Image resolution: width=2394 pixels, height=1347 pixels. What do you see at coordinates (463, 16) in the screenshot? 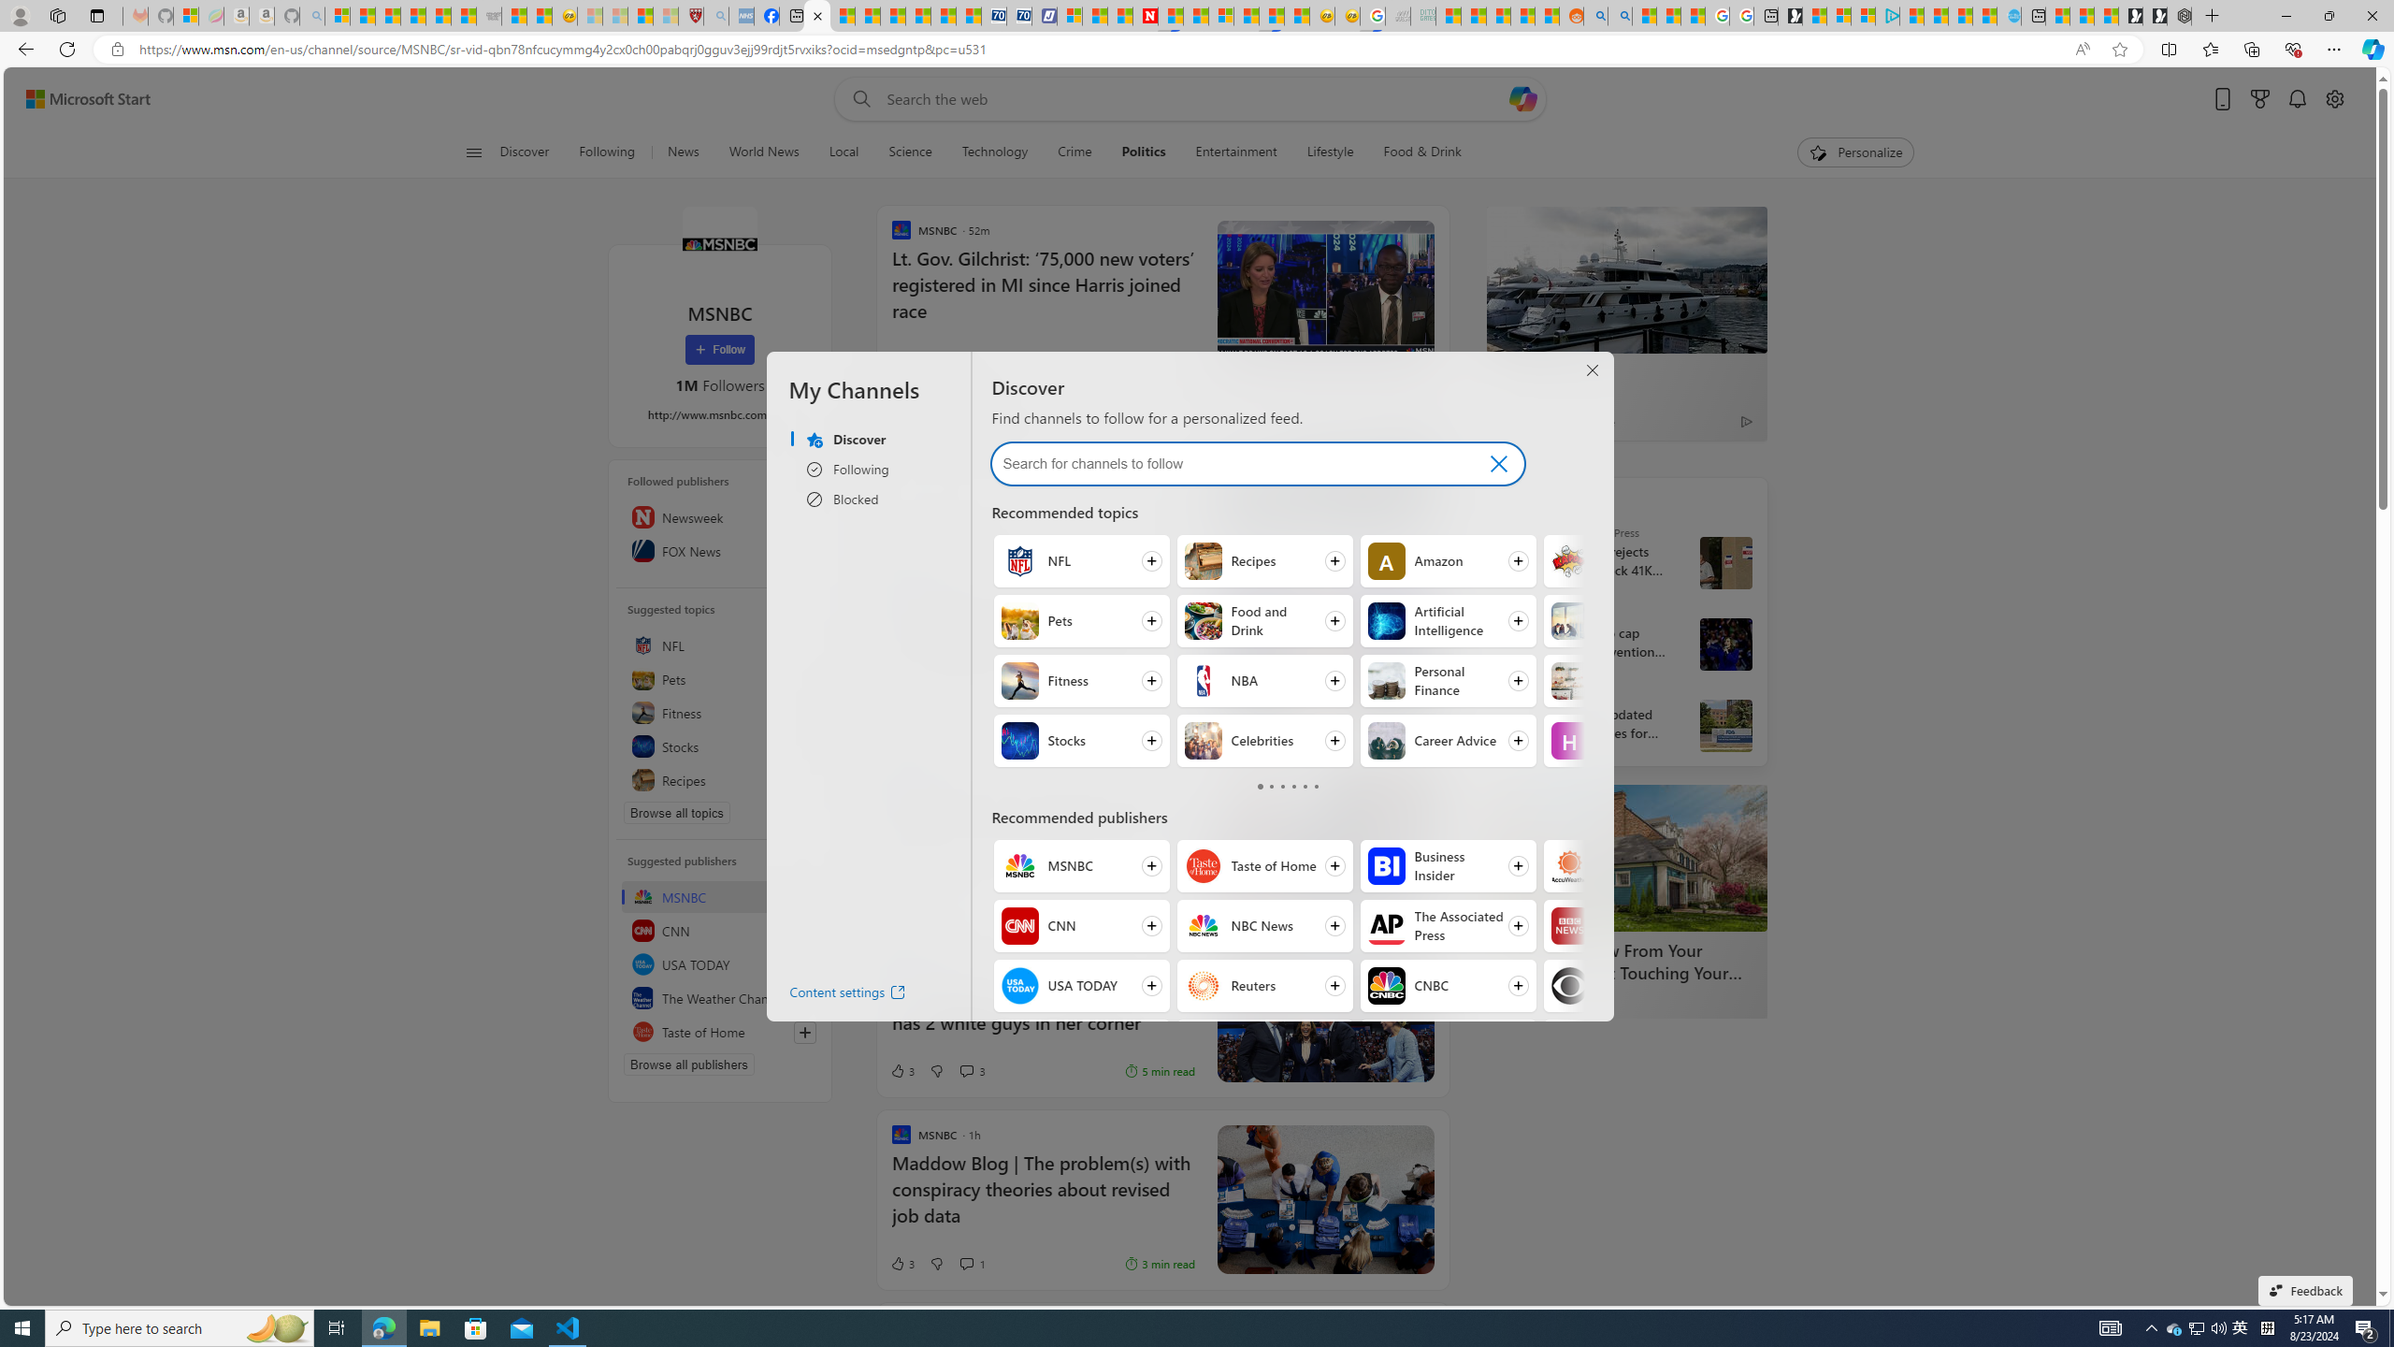
I see `Stocks - MSN` at bounding box center [463, 16].